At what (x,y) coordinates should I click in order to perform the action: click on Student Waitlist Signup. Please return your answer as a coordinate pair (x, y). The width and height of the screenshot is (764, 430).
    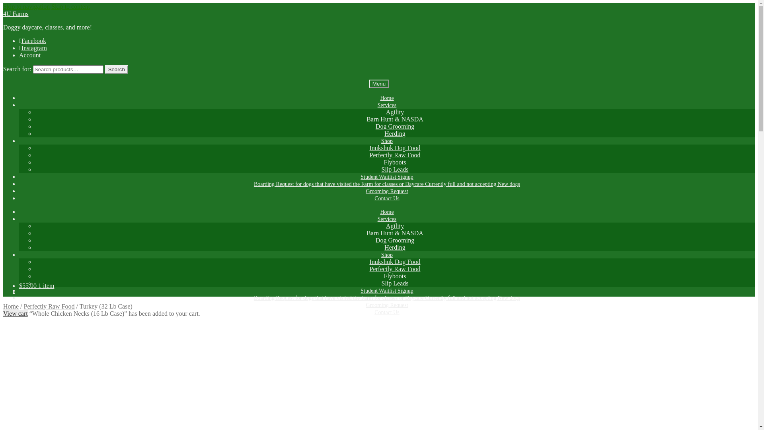
    Looking at the image, I should click on (387, 177).